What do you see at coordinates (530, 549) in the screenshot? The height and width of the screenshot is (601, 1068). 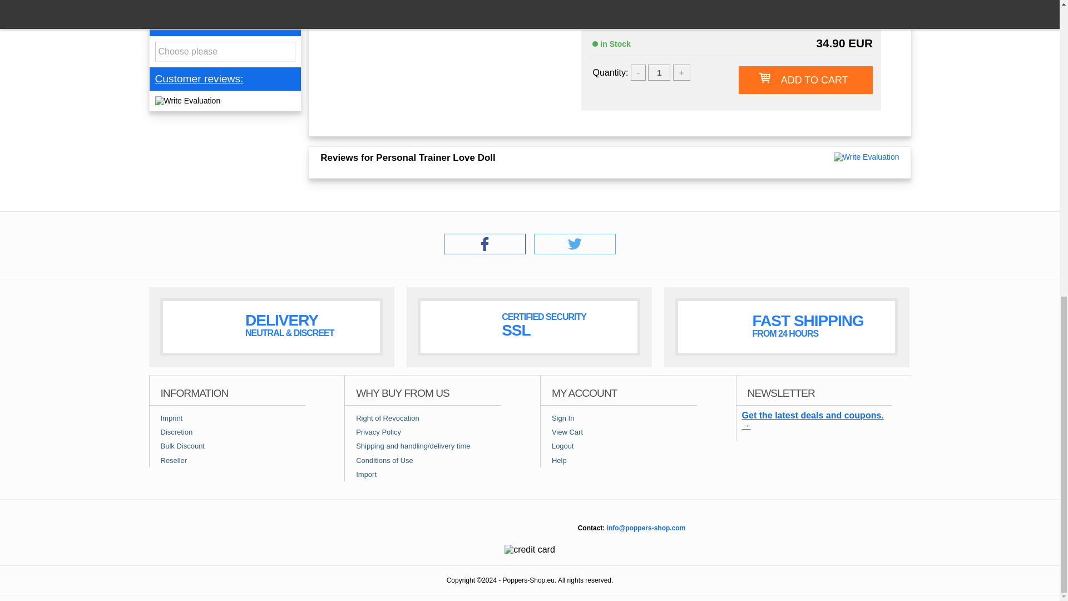 I see `credit card` at bounding box center [530, 549].